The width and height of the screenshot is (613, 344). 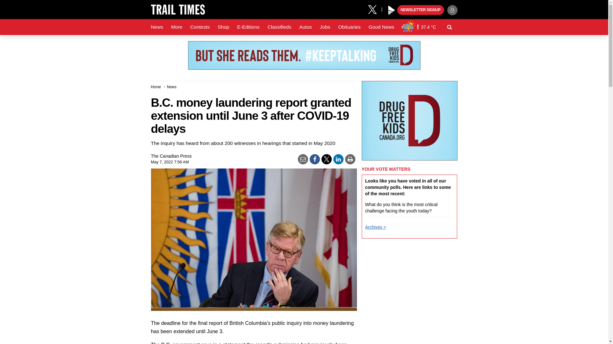 What do you see at coordinates (375, 9) in the screenshot?
I see `X` at bounding box center [375, 9].